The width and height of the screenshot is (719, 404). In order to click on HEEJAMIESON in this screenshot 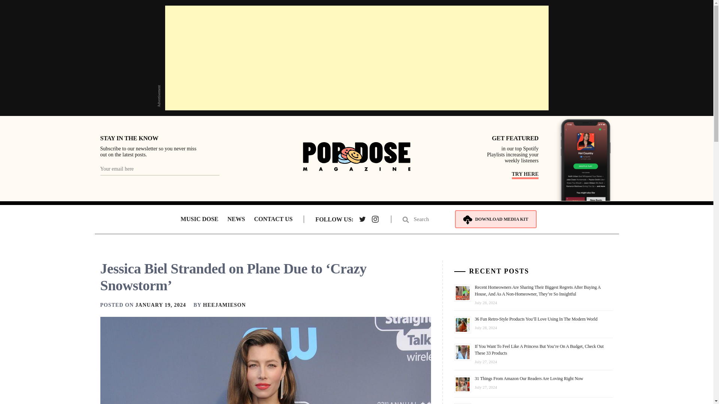, I will do `click(224, 304)`.